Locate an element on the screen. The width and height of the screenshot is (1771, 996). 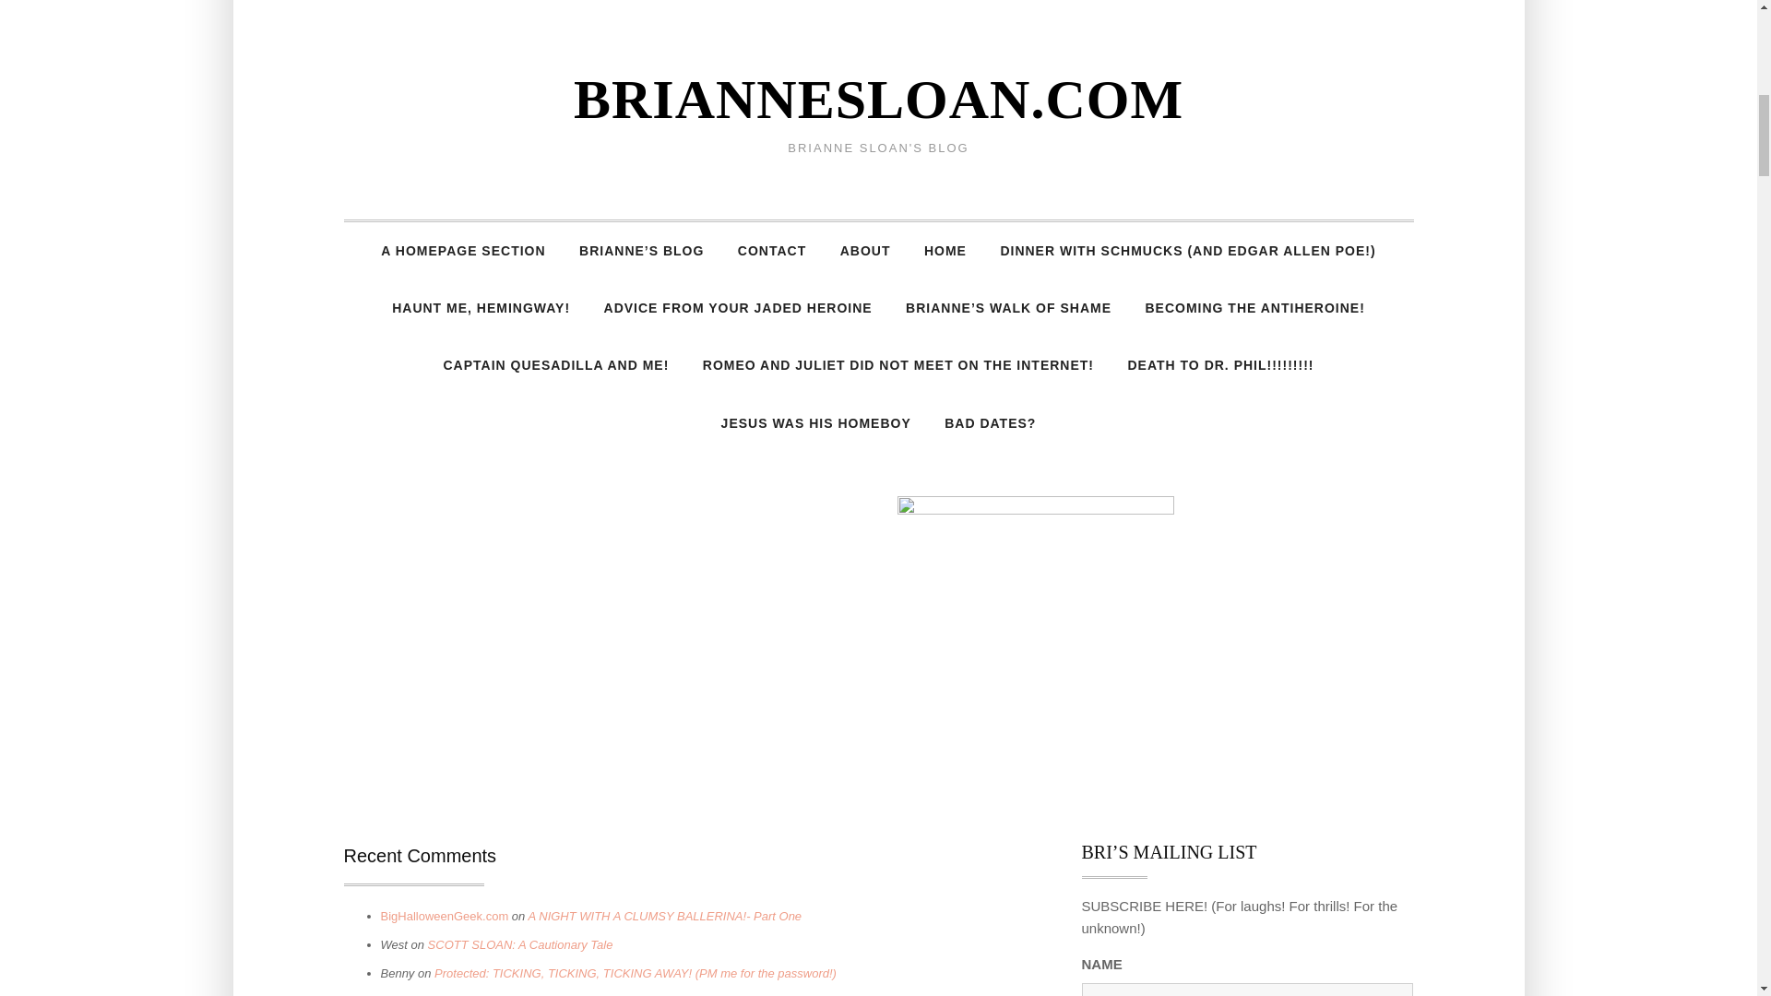
JESUS WAS HIS HOMEBOY is located at coordinates (816, 422).